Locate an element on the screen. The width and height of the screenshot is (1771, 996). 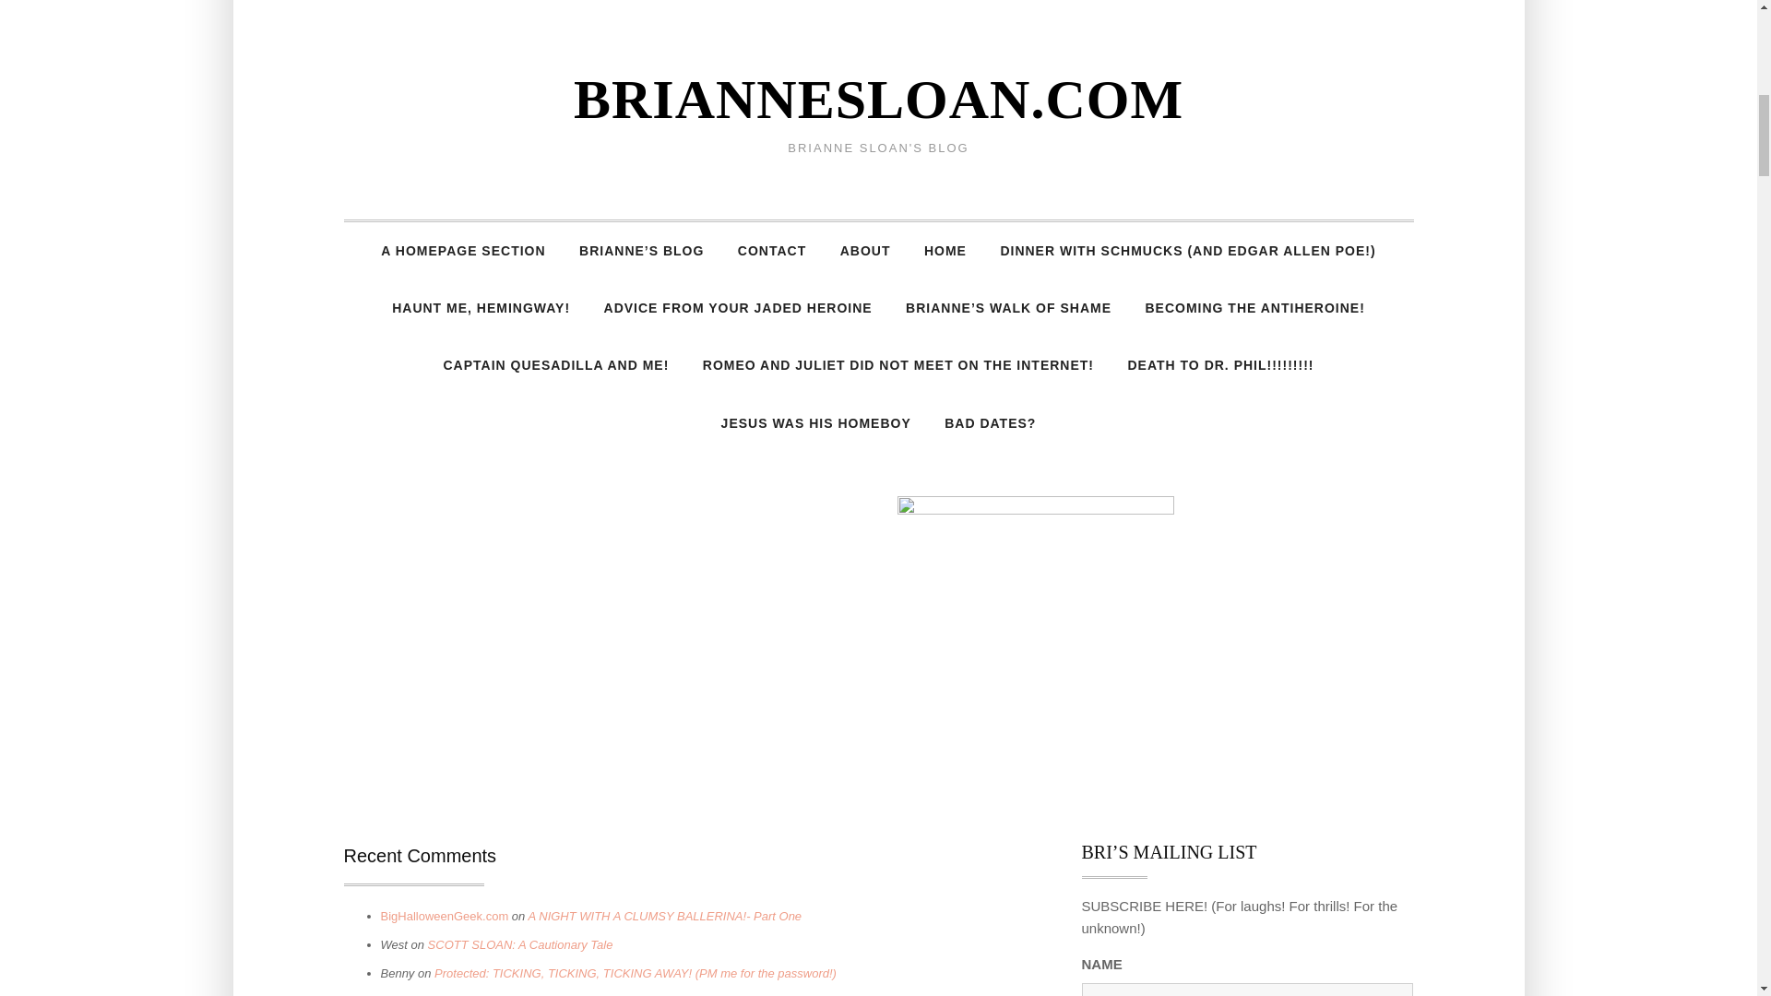
JESUS WAS HIS HOMEBOY is located at coordinates (816, 422).